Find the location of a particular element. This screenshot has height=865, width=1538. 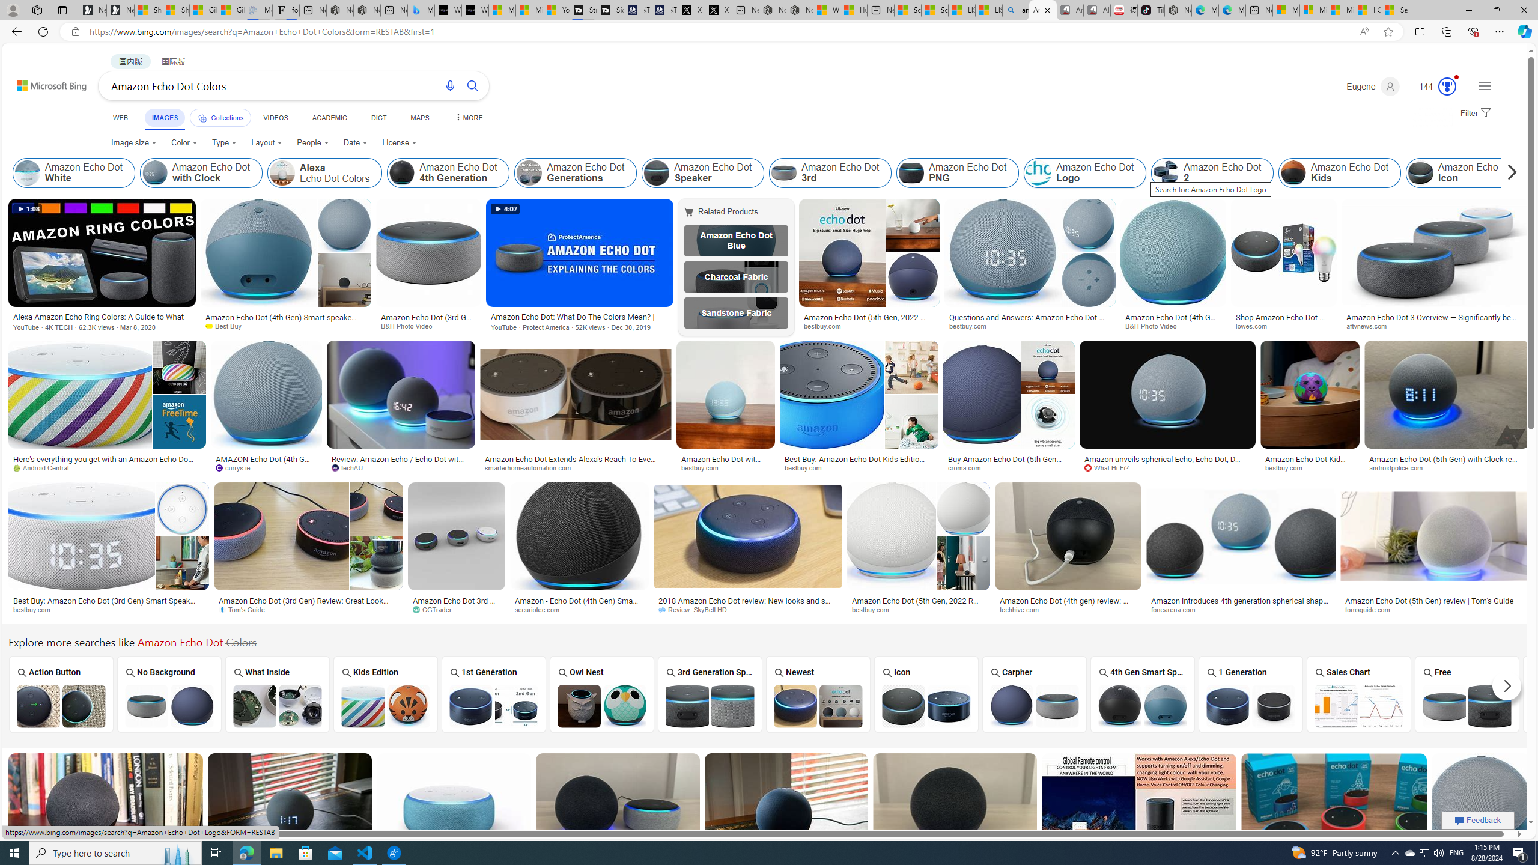

Layout is located at coordinates (267, 143).